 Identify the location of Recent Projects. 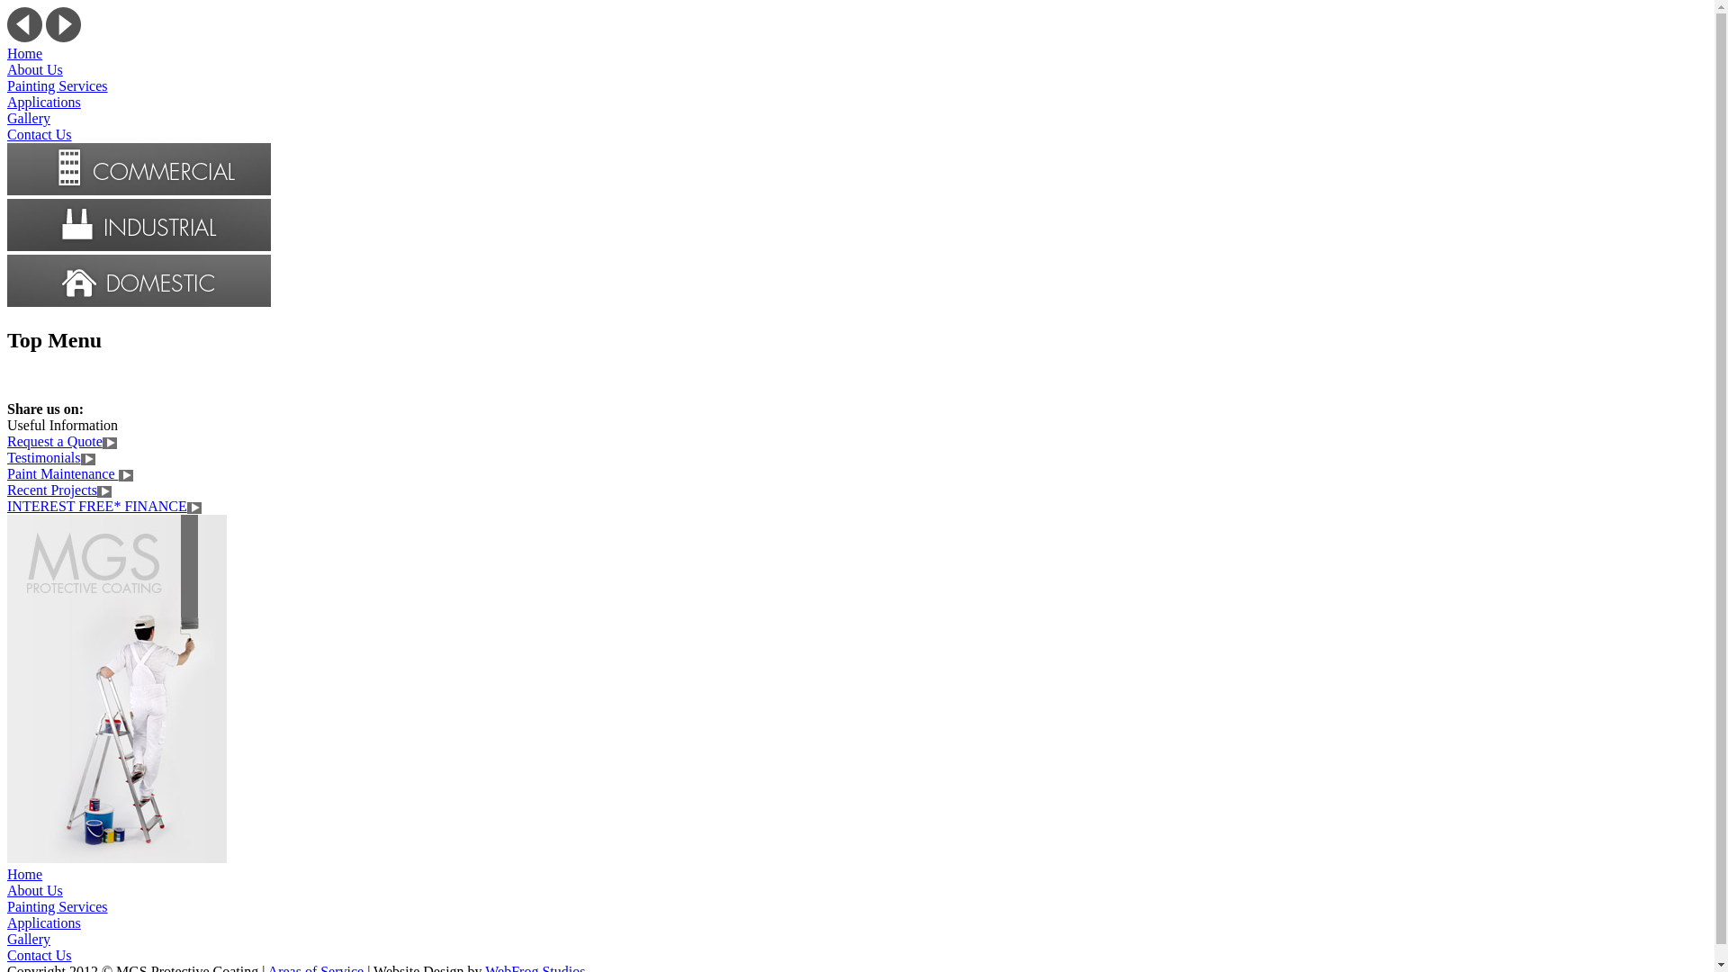
(52, 490).